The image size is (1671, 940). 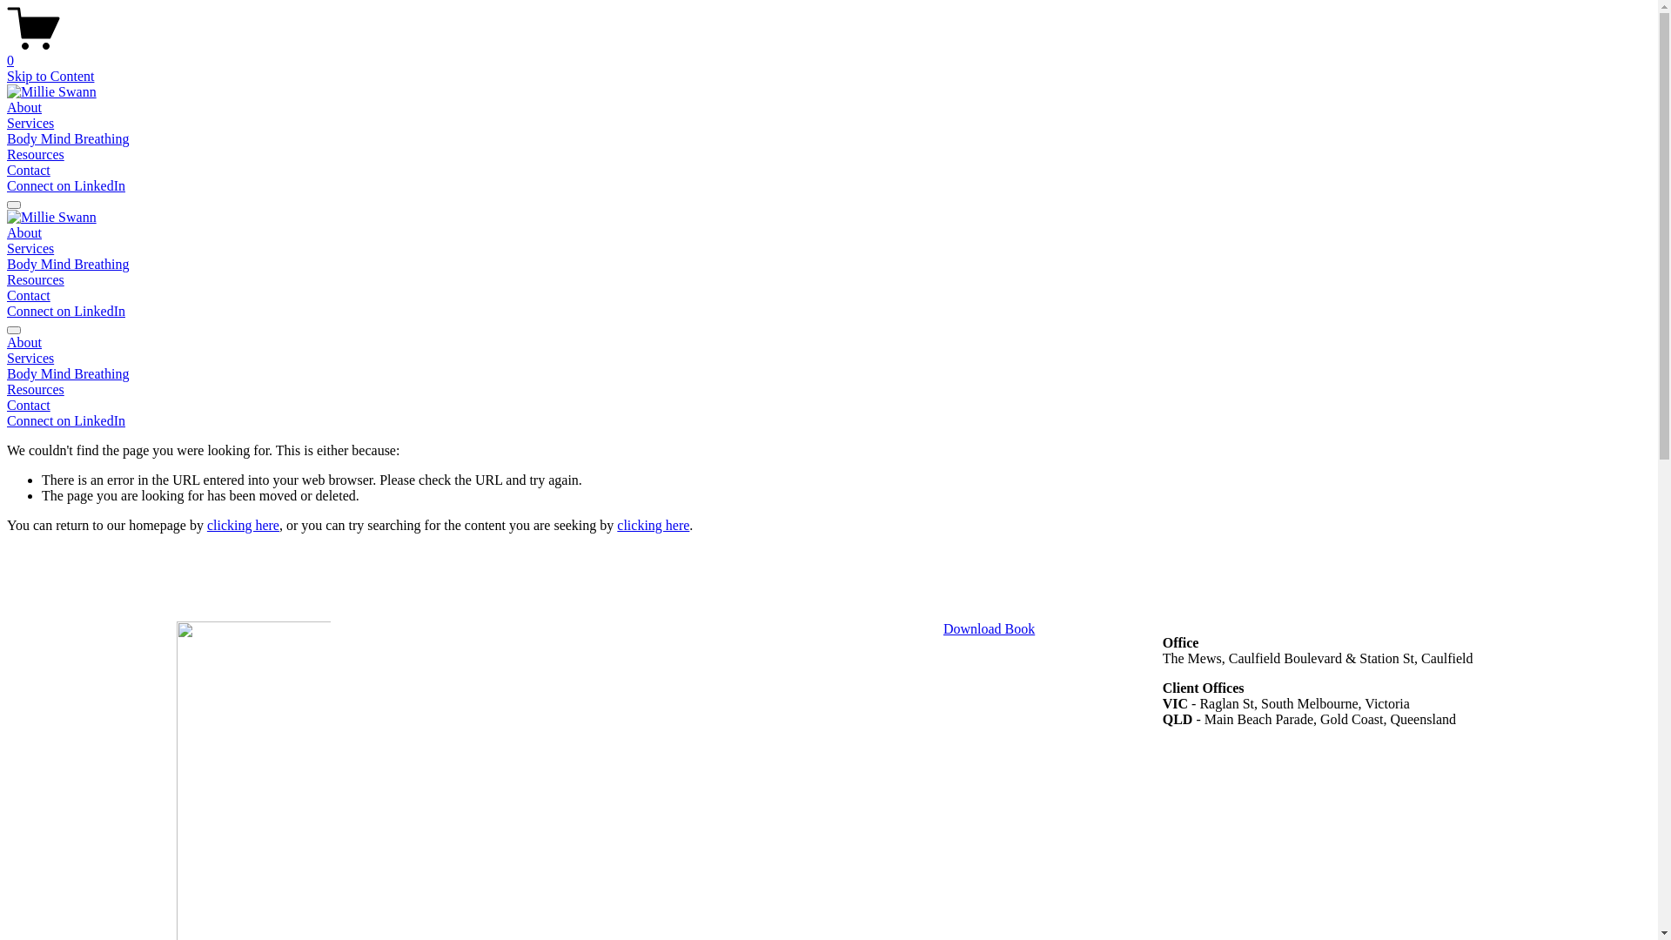 I want to click on Services, so click(x=30, y=249).